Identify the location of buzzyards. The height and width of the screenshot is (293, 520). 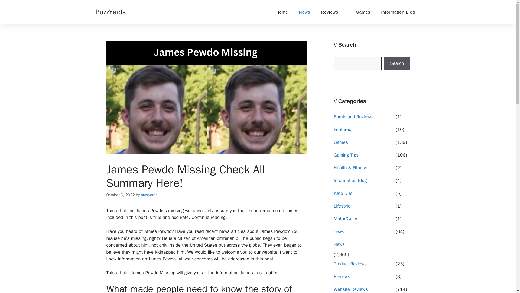
(149, 195).